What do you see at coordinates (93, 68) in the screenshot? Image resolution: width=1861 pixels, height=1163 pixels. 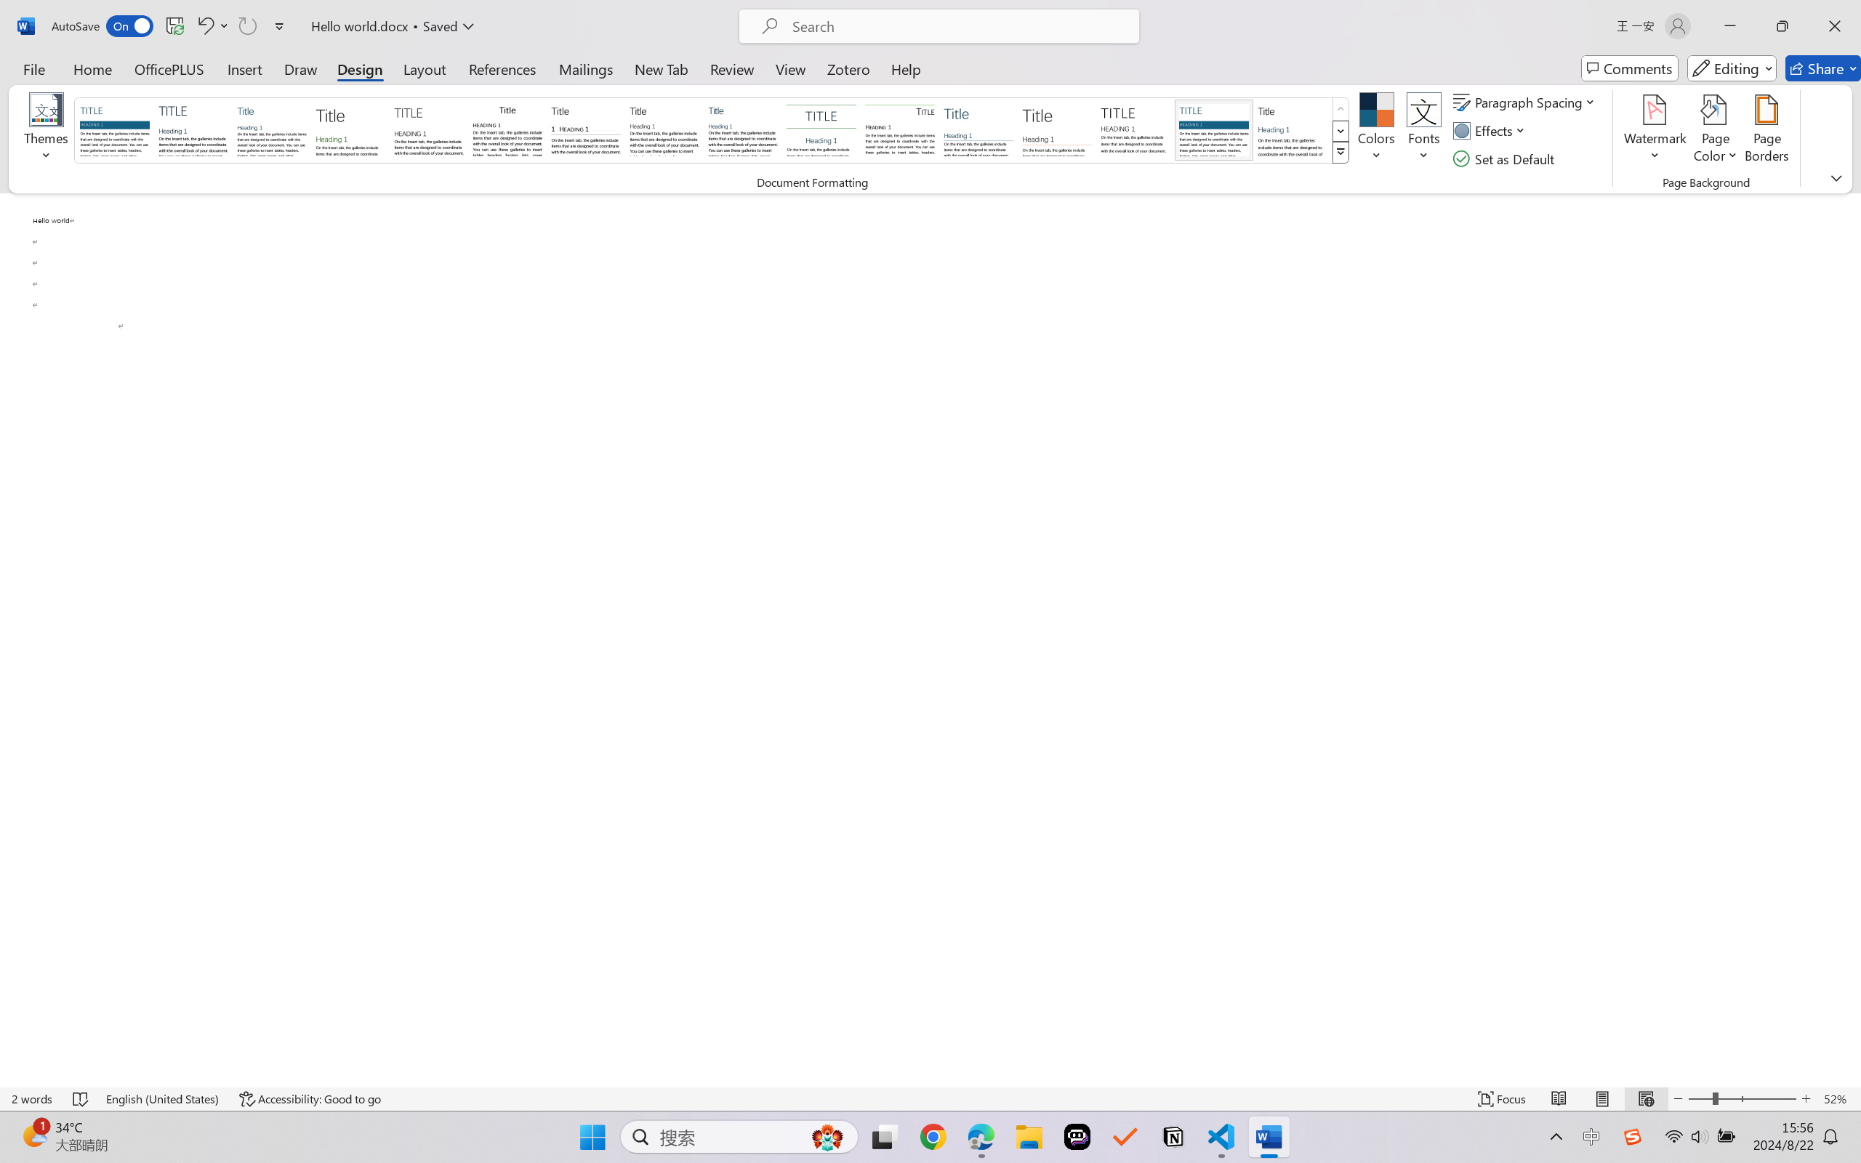 I see `Home` at bounding box center [93, 68].